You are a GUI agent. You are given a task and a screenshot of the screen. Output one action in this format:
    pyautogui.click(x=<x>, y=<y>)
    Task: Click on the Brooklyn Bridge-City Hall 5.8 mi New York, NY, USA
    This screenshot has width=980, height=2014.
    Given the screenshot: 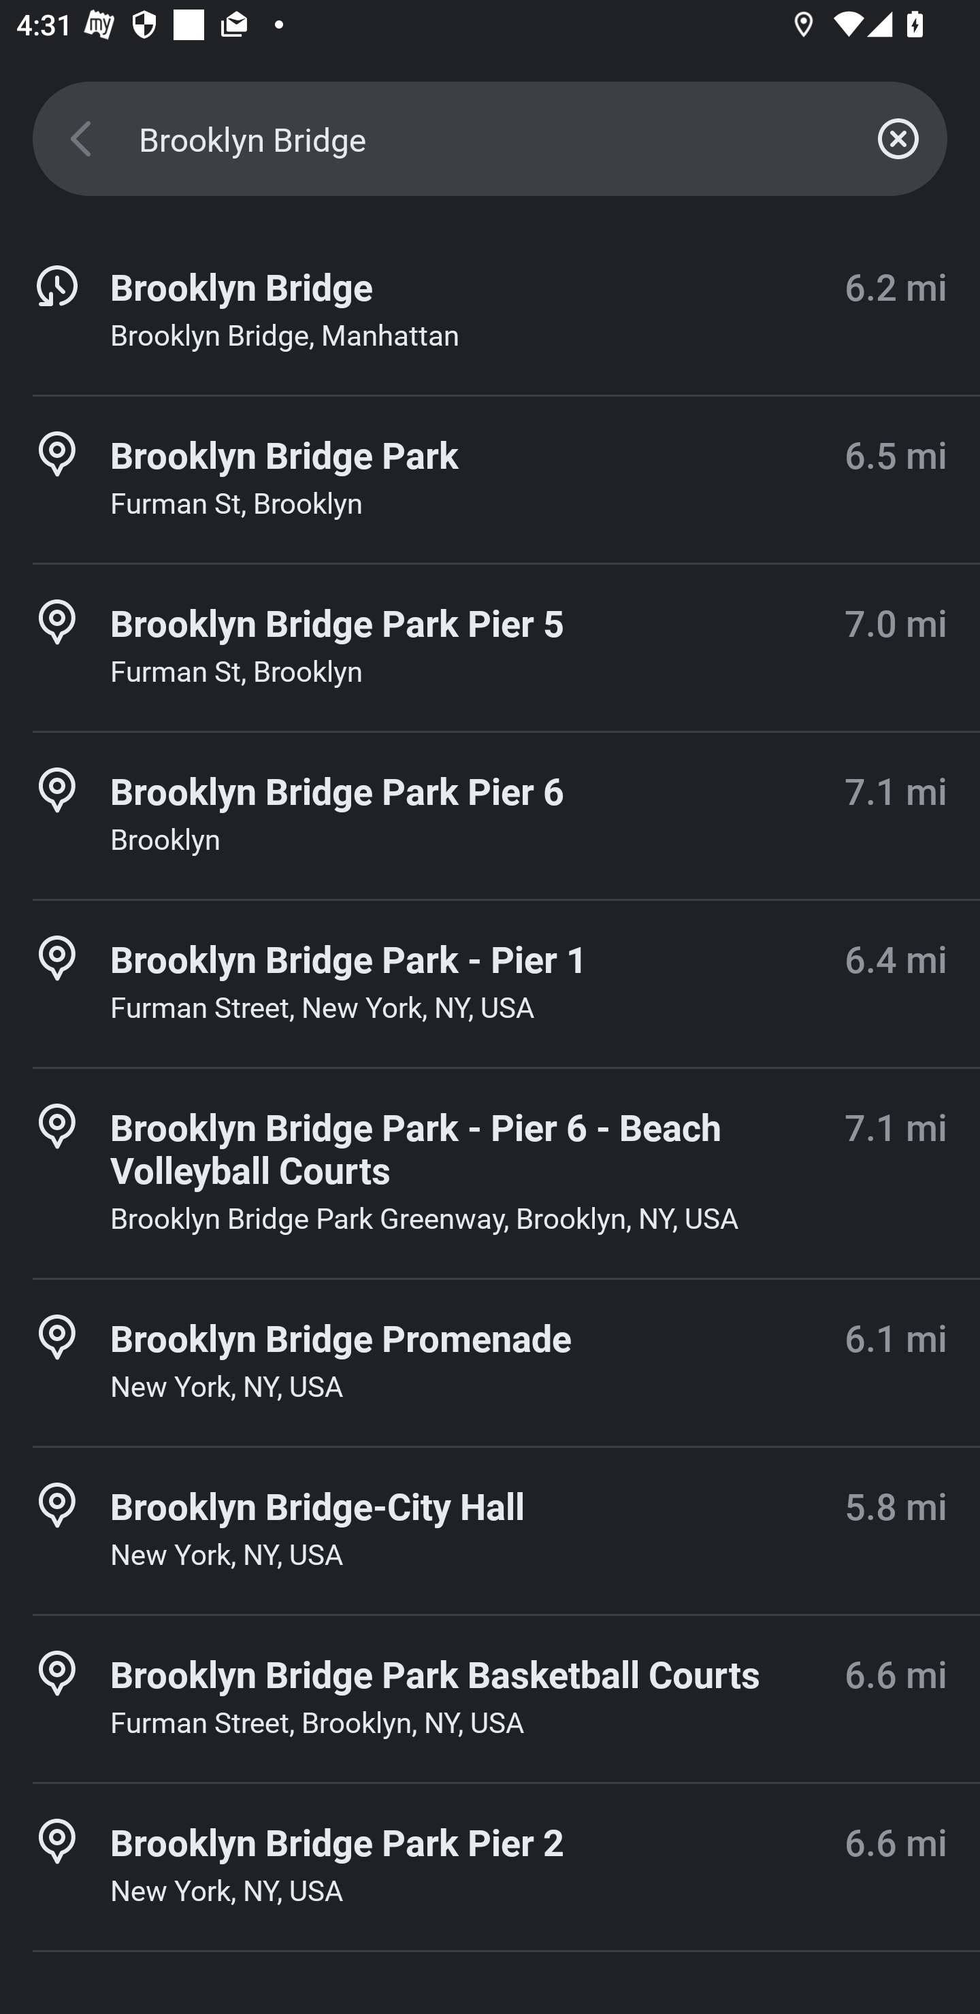 What is the action you would take?
    pyautogui.click(x=490, y=1530)
    